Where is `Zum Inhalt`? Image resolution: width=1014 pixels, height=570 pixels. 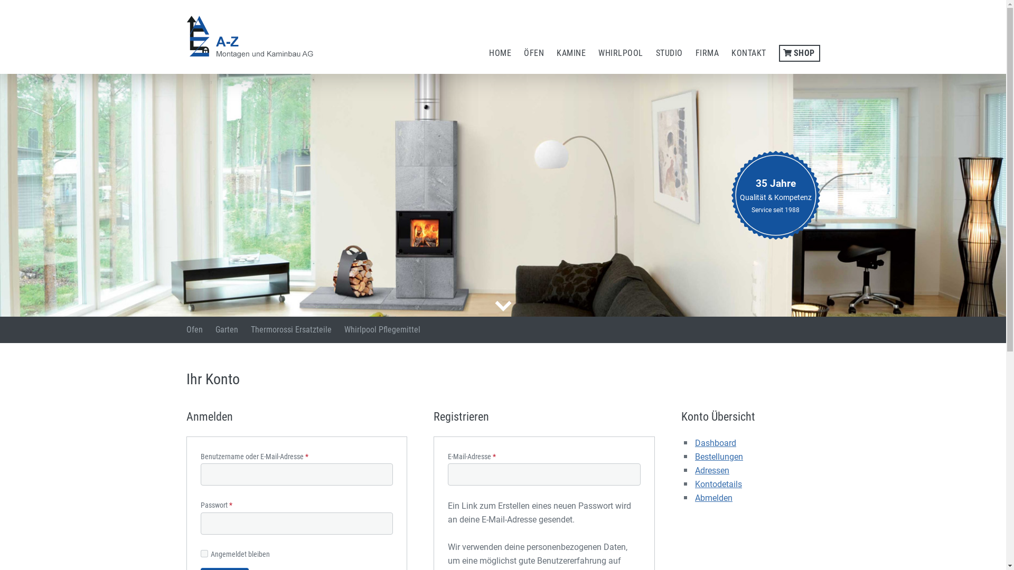 Zum Inhalt is located at coordinates (503, 306).